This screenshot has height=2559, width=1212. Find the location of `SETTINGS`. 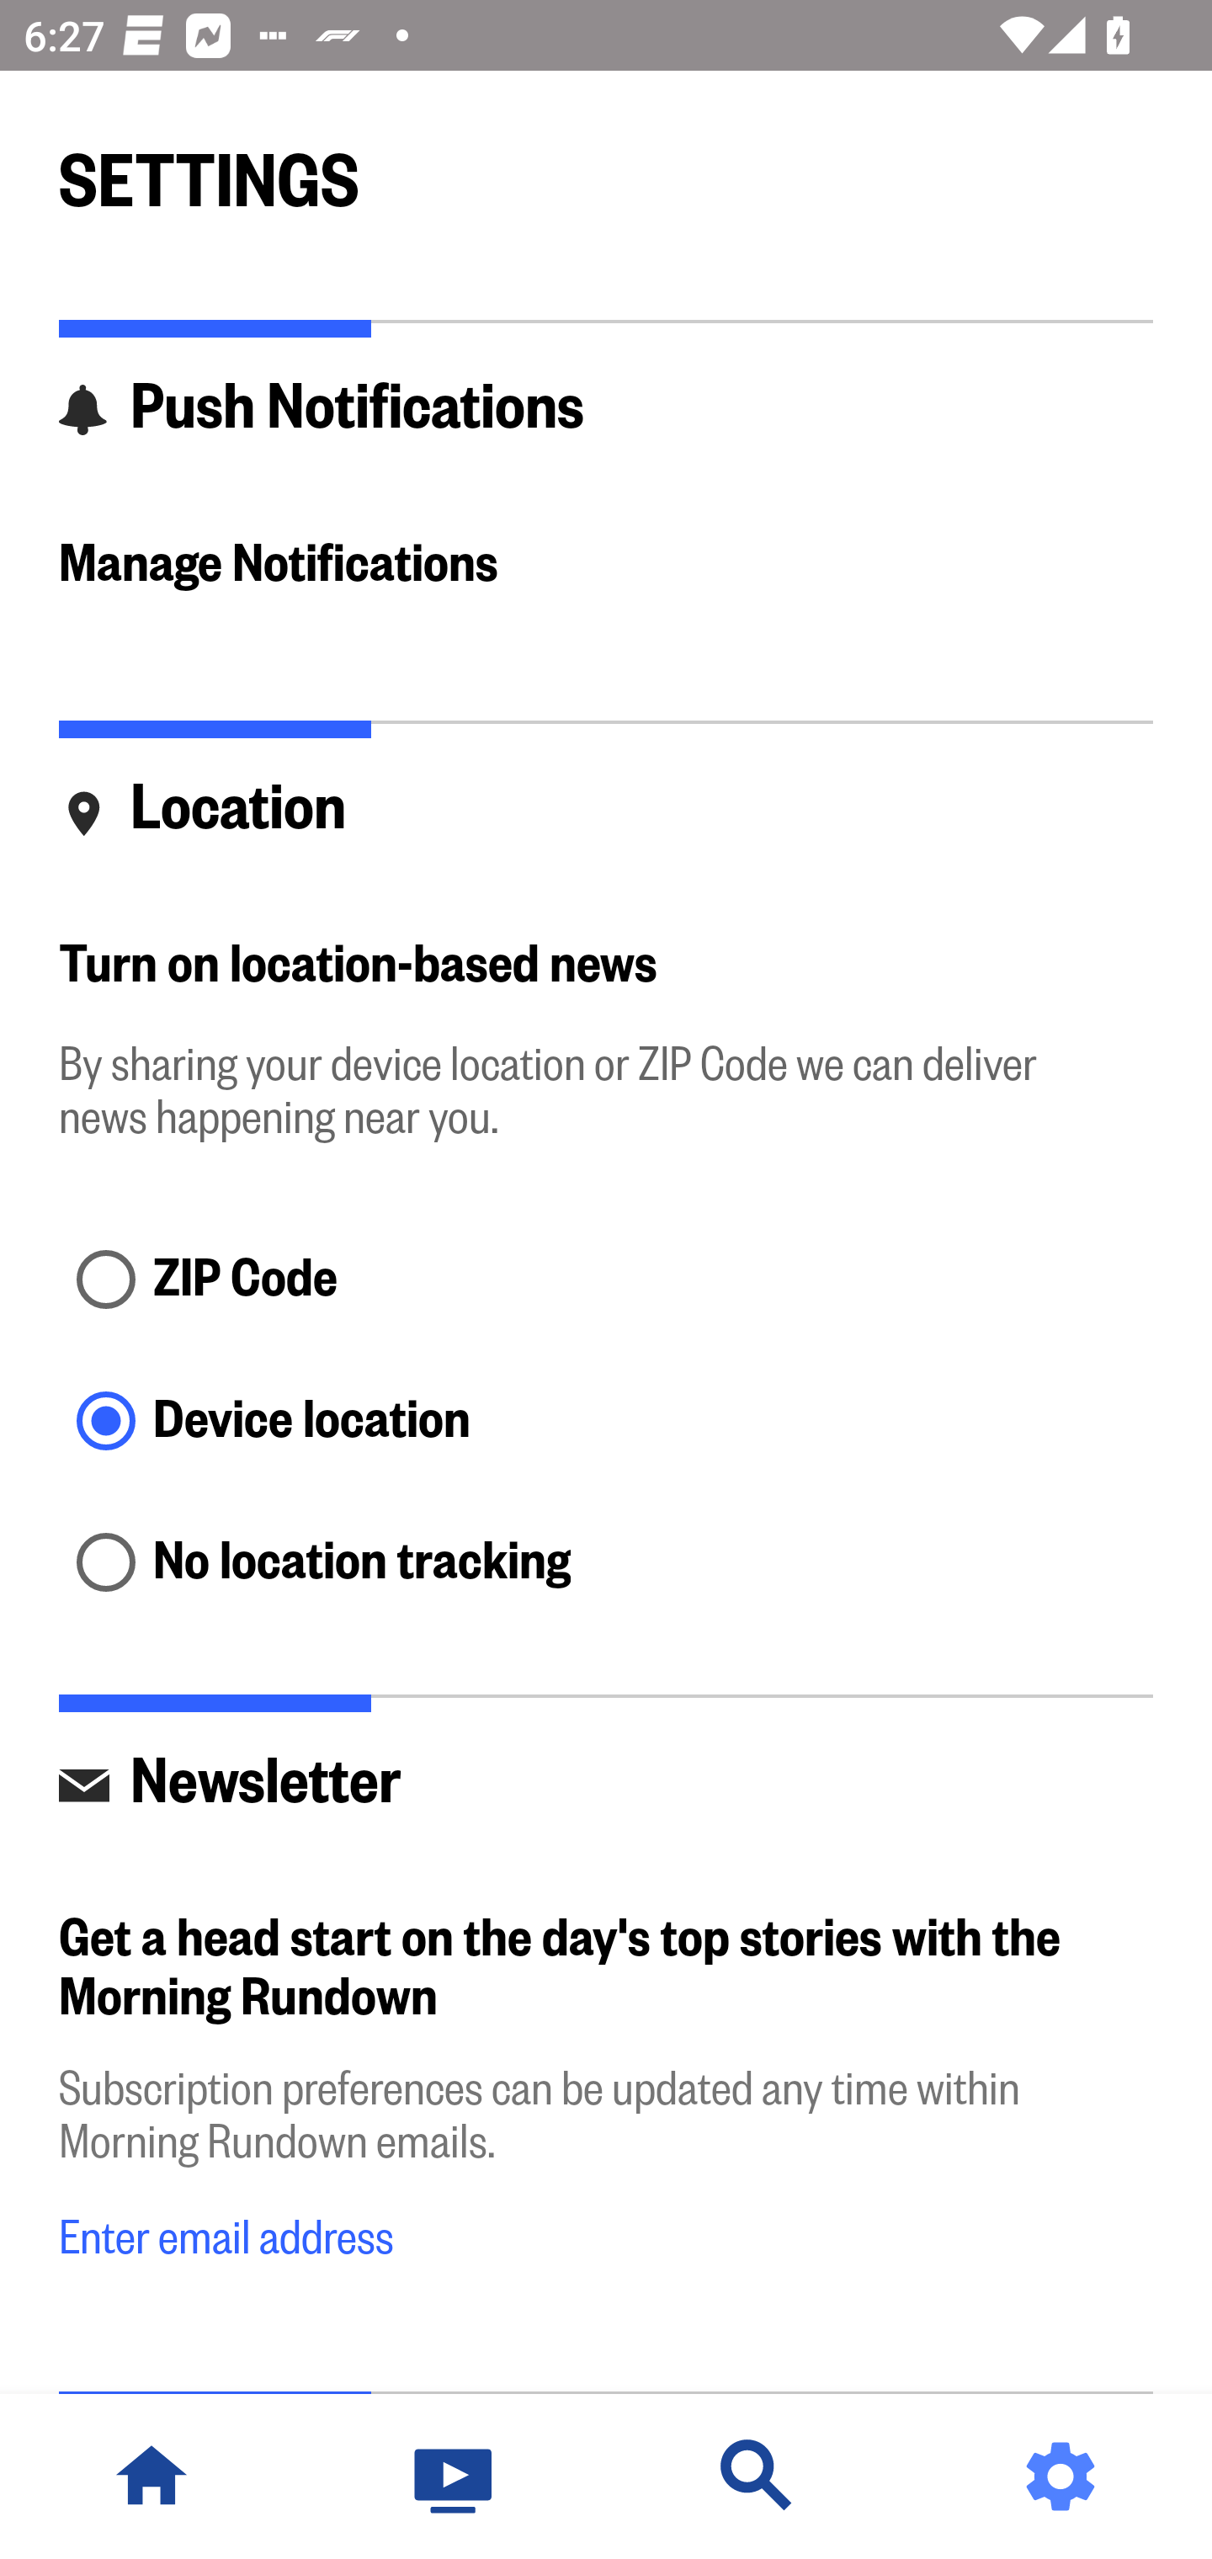

SETTINGS is located at coordinates (606, 167).